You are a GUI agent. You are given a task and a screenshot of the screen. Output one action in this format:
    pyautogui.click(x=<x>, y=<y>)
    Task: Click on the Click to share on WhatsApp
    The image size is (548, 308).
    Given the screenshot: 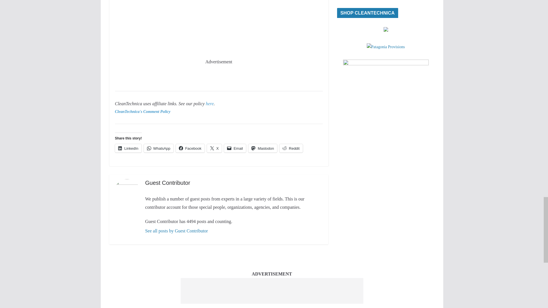 What is the action you would take?
    pyautogui.click(x=159, y=148)
    